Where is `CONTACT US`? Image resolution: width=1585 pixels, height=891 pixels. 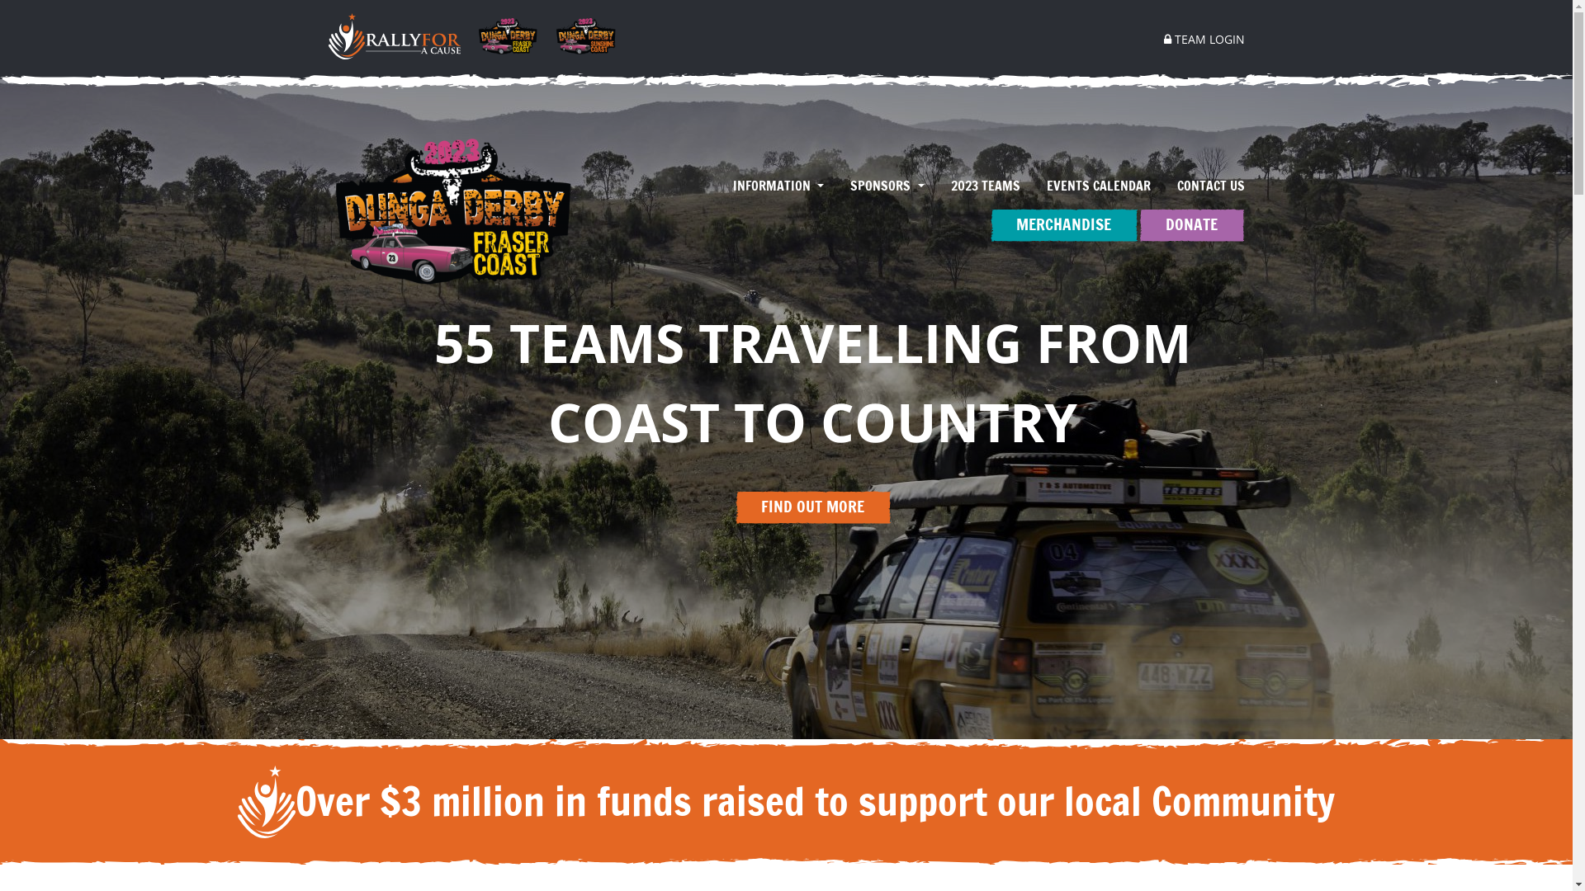 CONTACT US is located at coordinates (1204, 186).